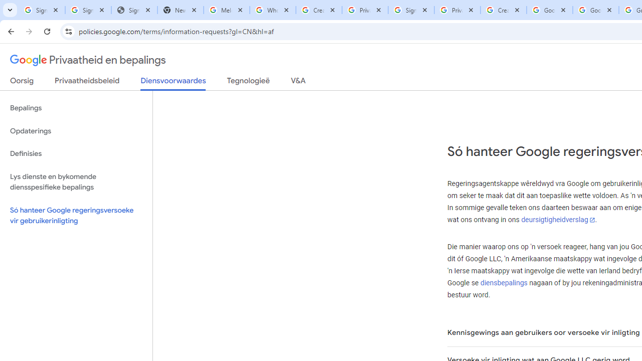  I want to click on Sign in - Google Accounts, so click(88, 10).